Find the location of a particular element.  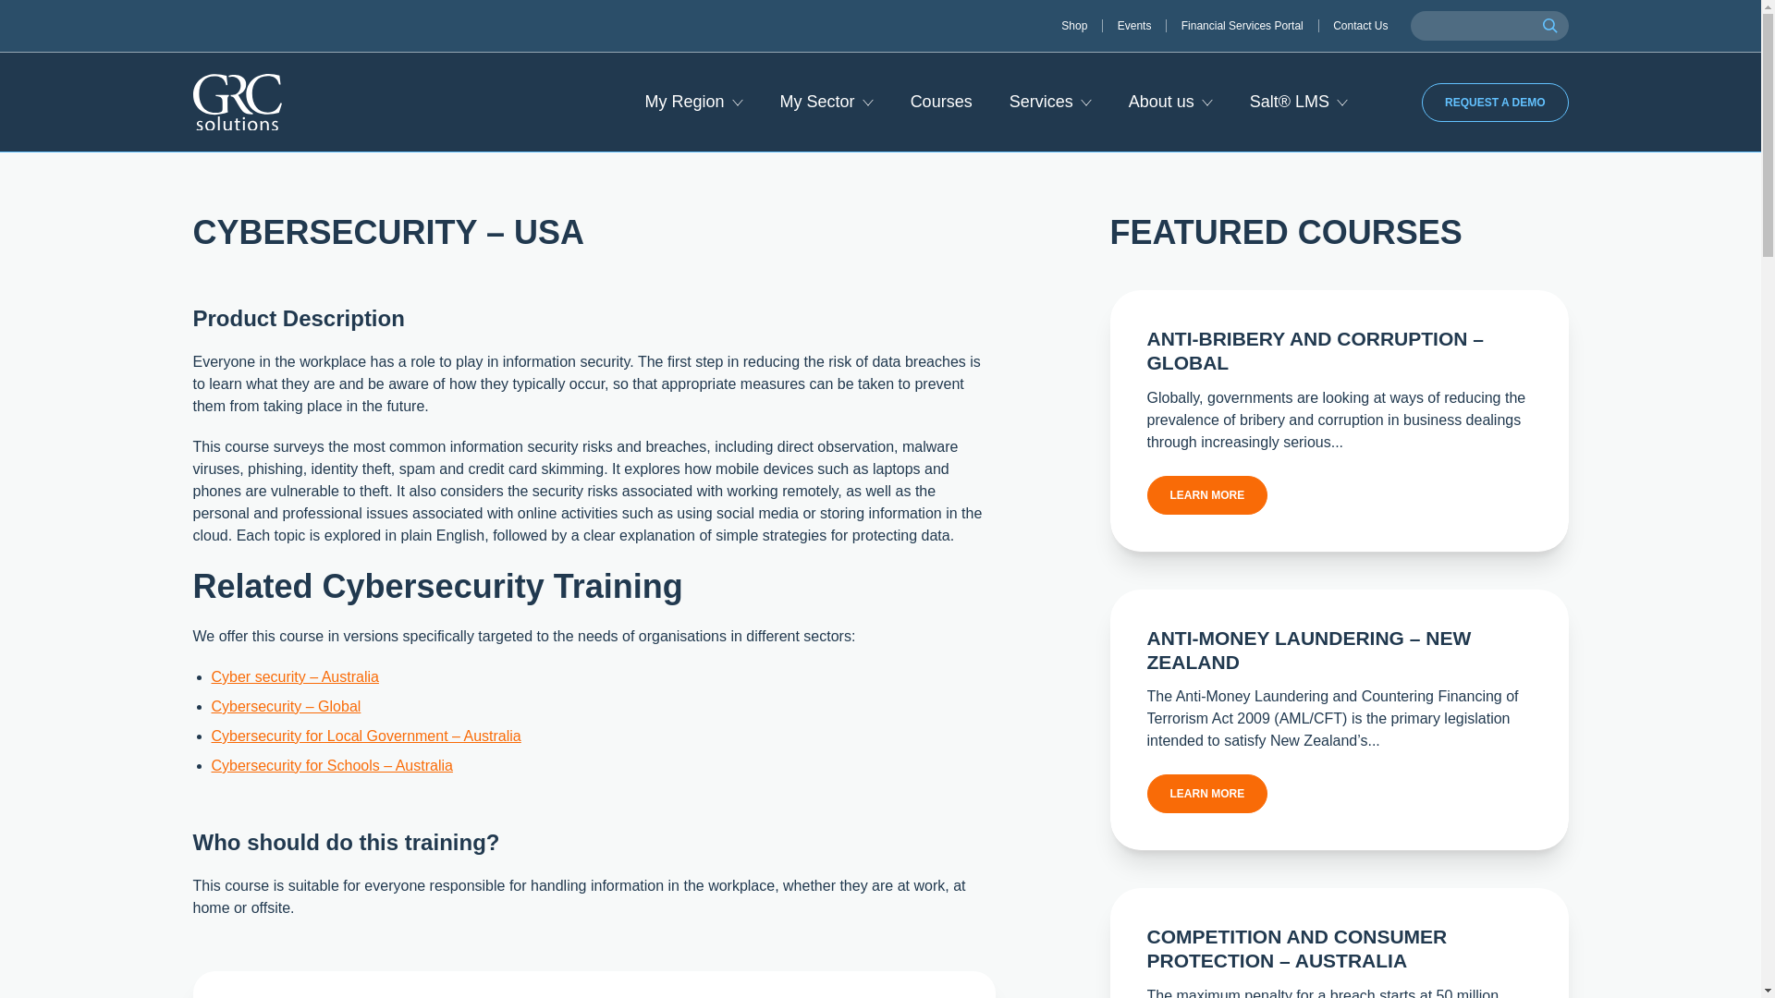

My Region is located at coordinates (694, 102).